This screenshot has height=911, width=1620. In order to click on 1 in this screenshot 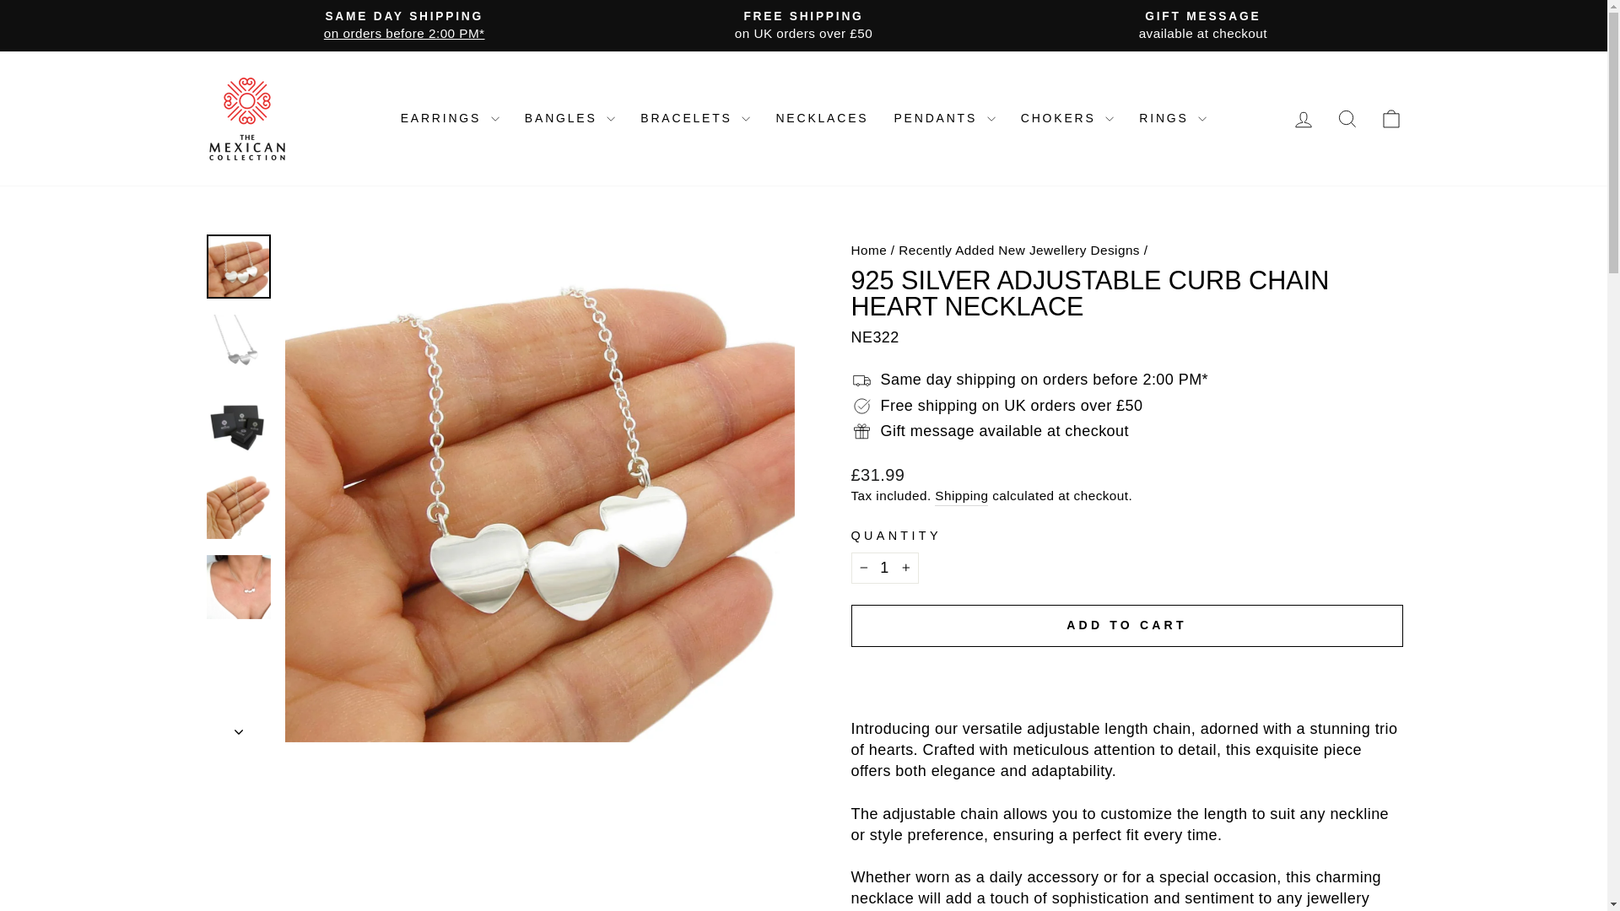, I will do `click(884, 568)`.